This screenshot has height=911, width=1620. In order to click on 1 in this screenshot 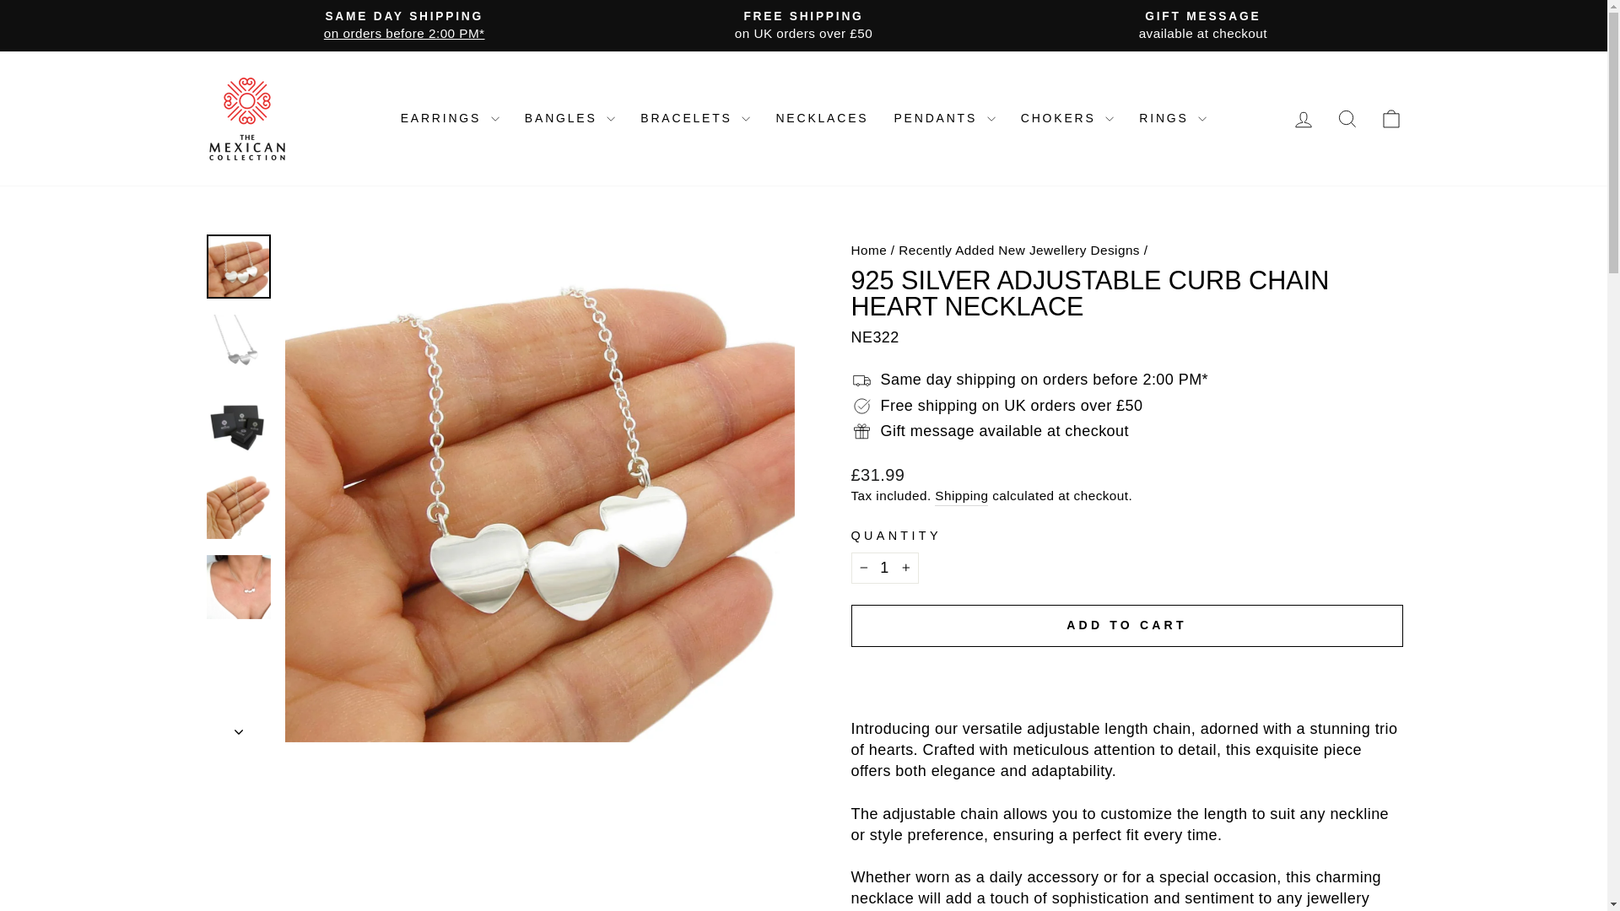, I will do `click(884, 568)`.